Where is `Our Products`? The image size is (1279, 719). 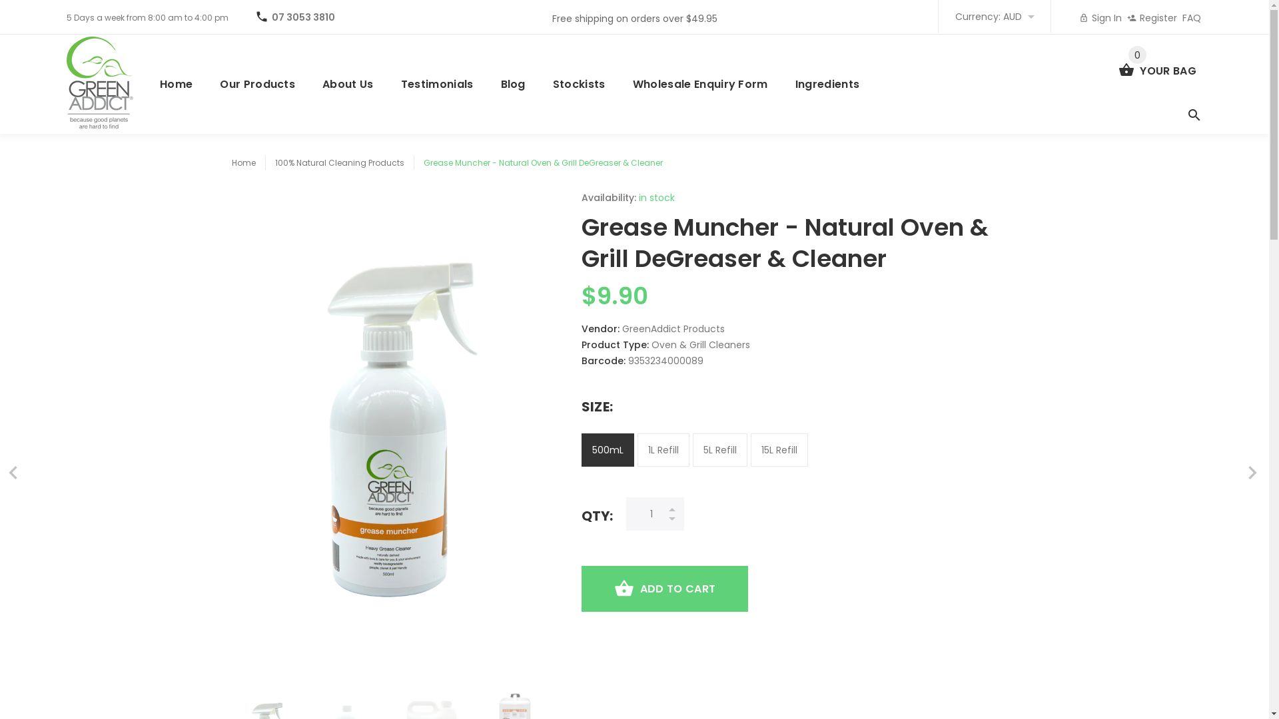
Our Products is located at coordinates (258, 84).